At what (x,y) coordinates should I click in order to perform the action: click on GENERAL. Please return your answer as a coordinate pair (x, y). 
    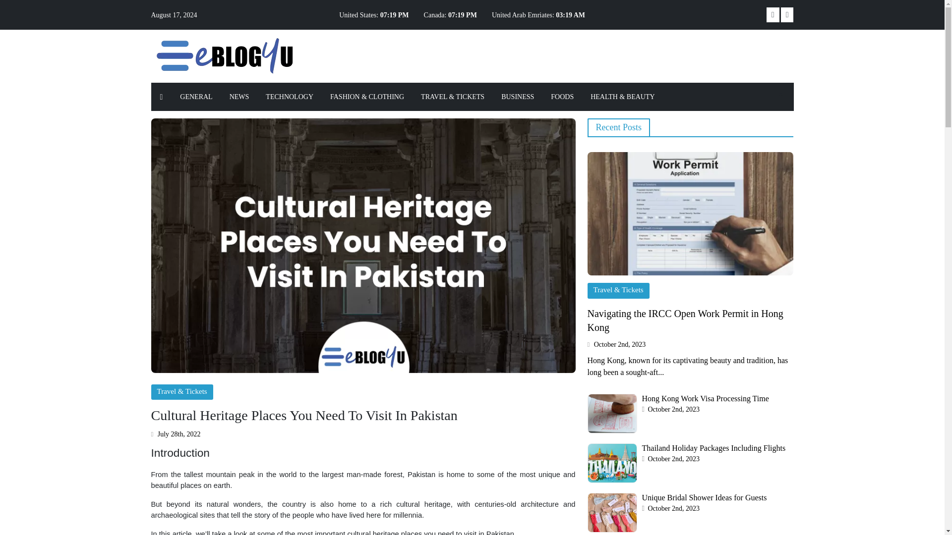
    Looking at the image, I should click on (196, 97).